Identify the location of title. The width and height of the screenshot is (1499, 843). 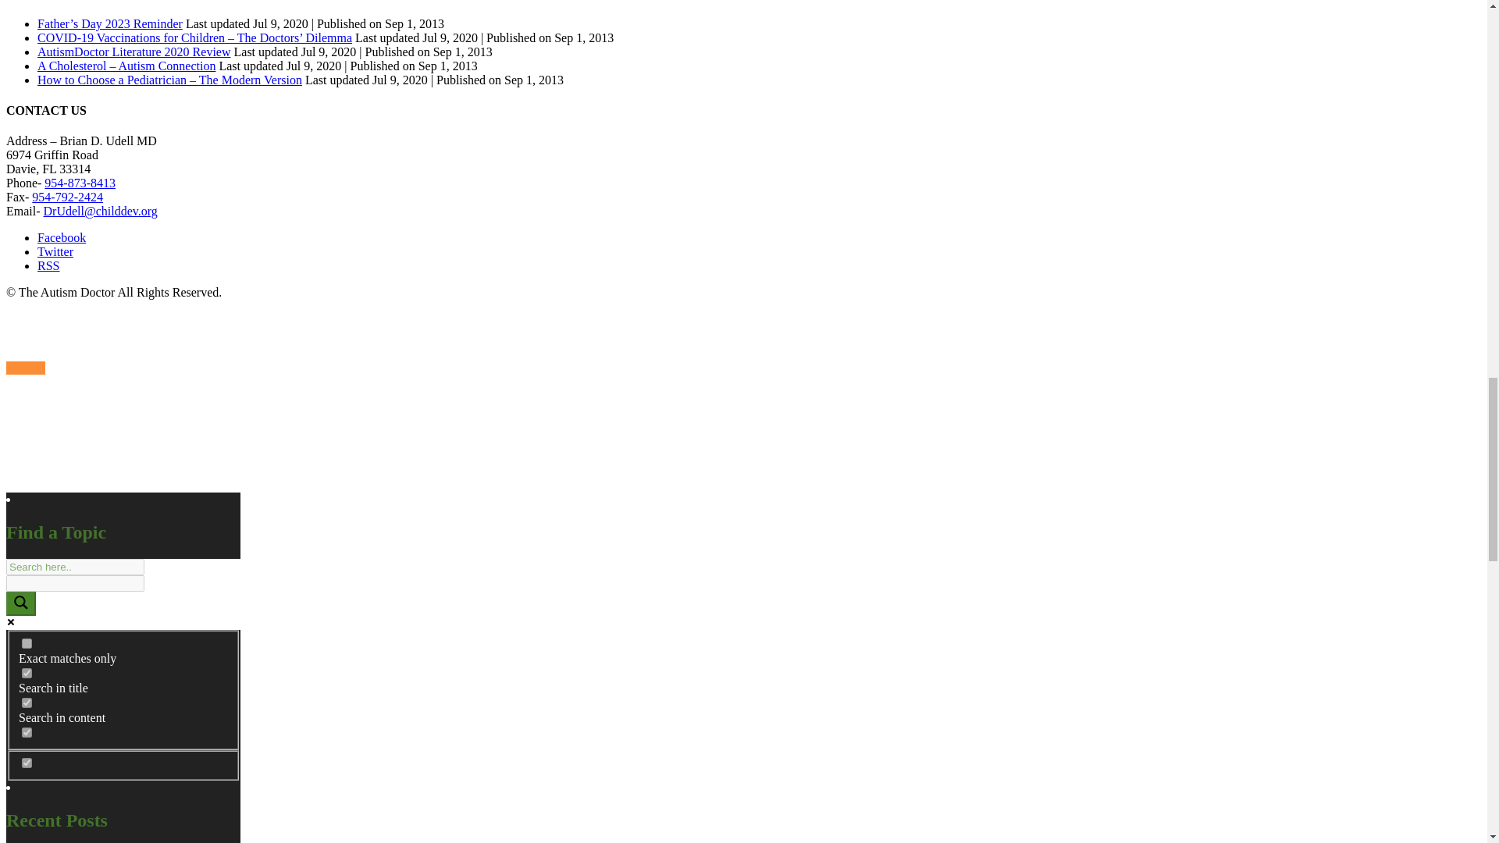
(27, 673).